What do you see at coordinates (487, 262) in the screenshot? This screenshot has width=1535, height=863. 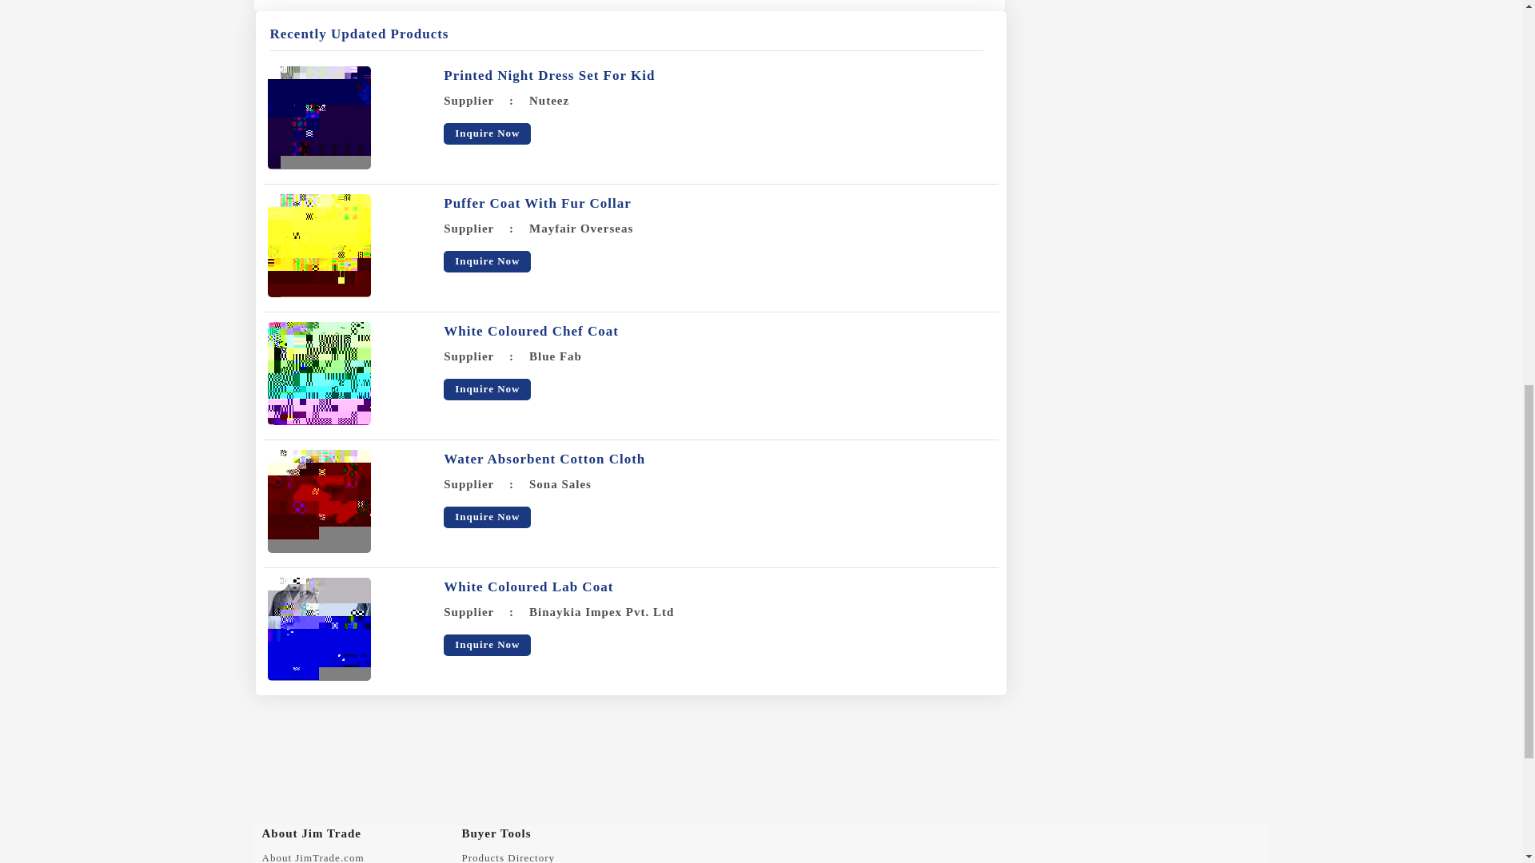 I see `Inquire Now` at bounding box center [487, 262].